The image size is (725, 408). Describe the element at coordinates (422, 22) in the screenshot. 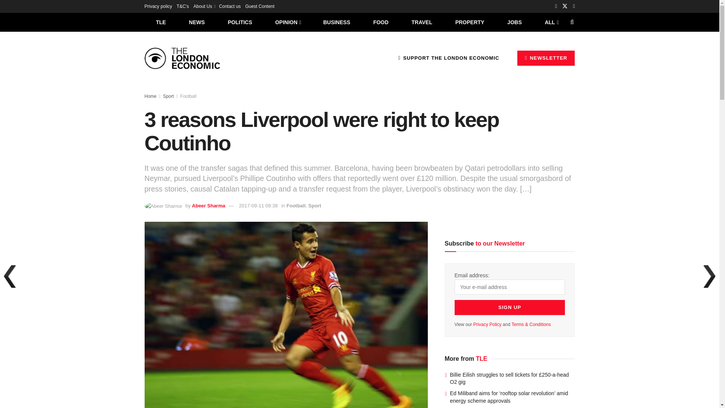

I see `TRAVEL` at that location.